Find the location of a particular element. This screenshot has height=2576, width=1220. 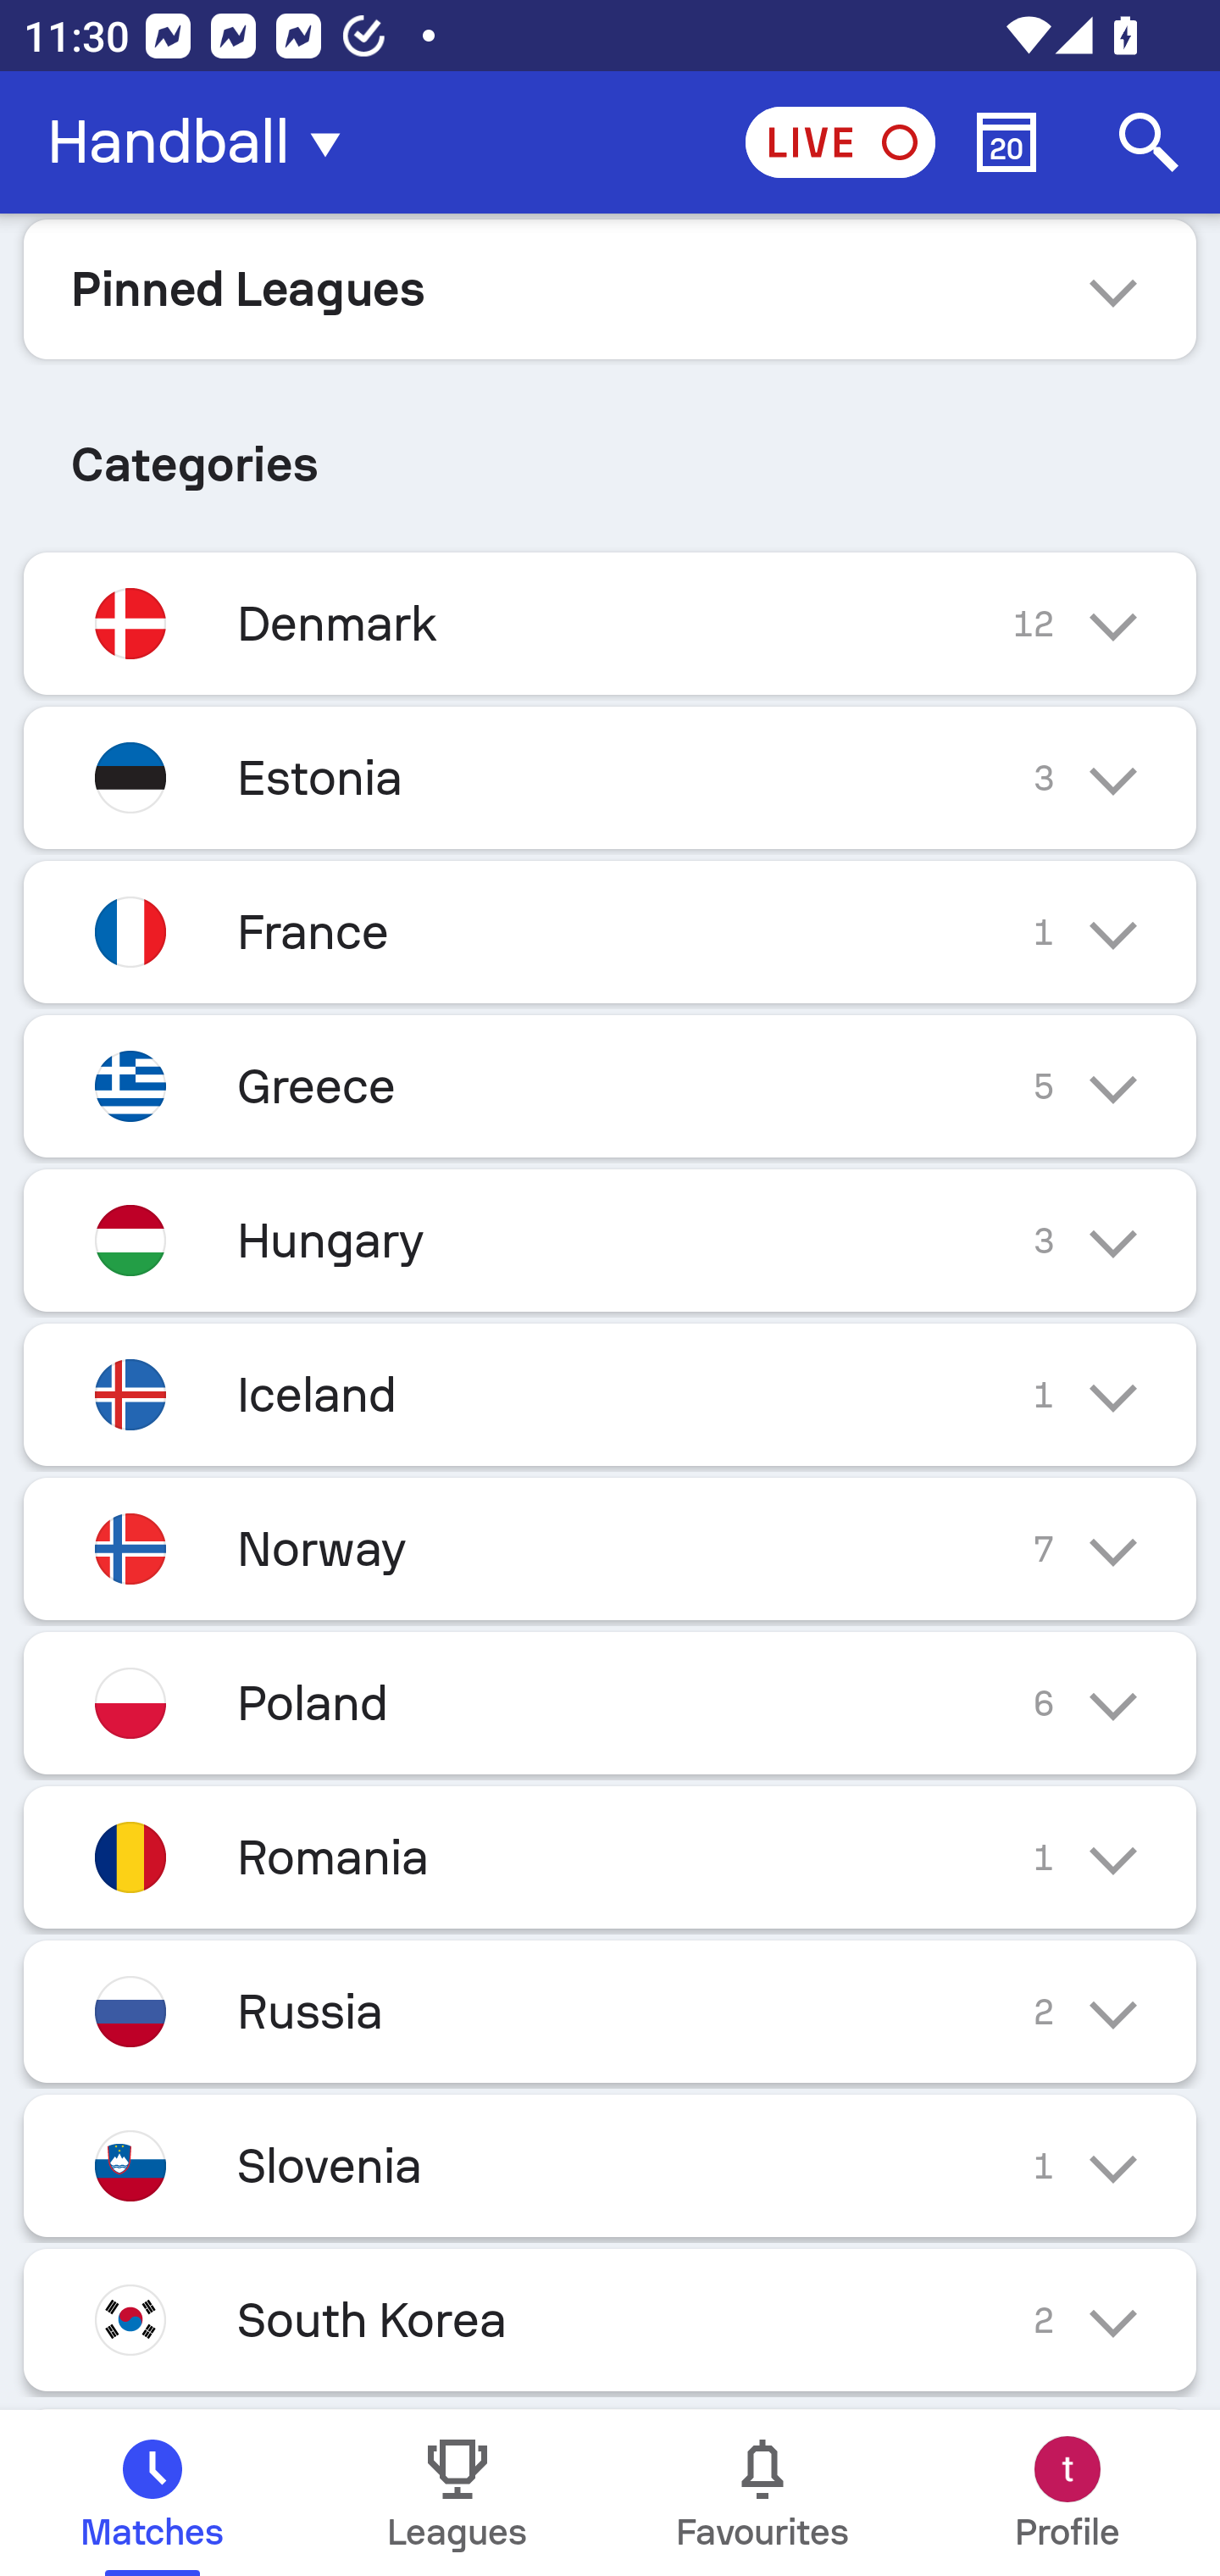

France 1 is located at coordinates (610, 930).